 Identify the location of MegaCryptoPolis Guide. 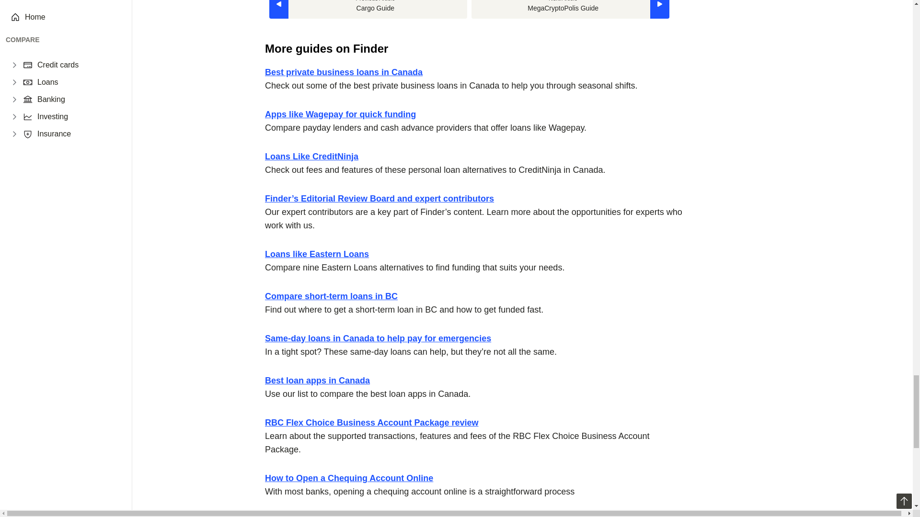
(570, 9).